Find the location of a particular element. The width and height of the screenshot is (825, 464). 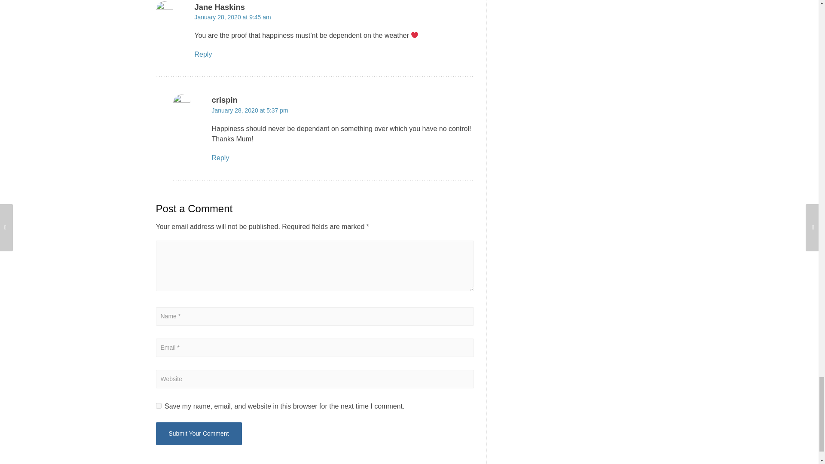

yes is located at coordinates (158, 406).